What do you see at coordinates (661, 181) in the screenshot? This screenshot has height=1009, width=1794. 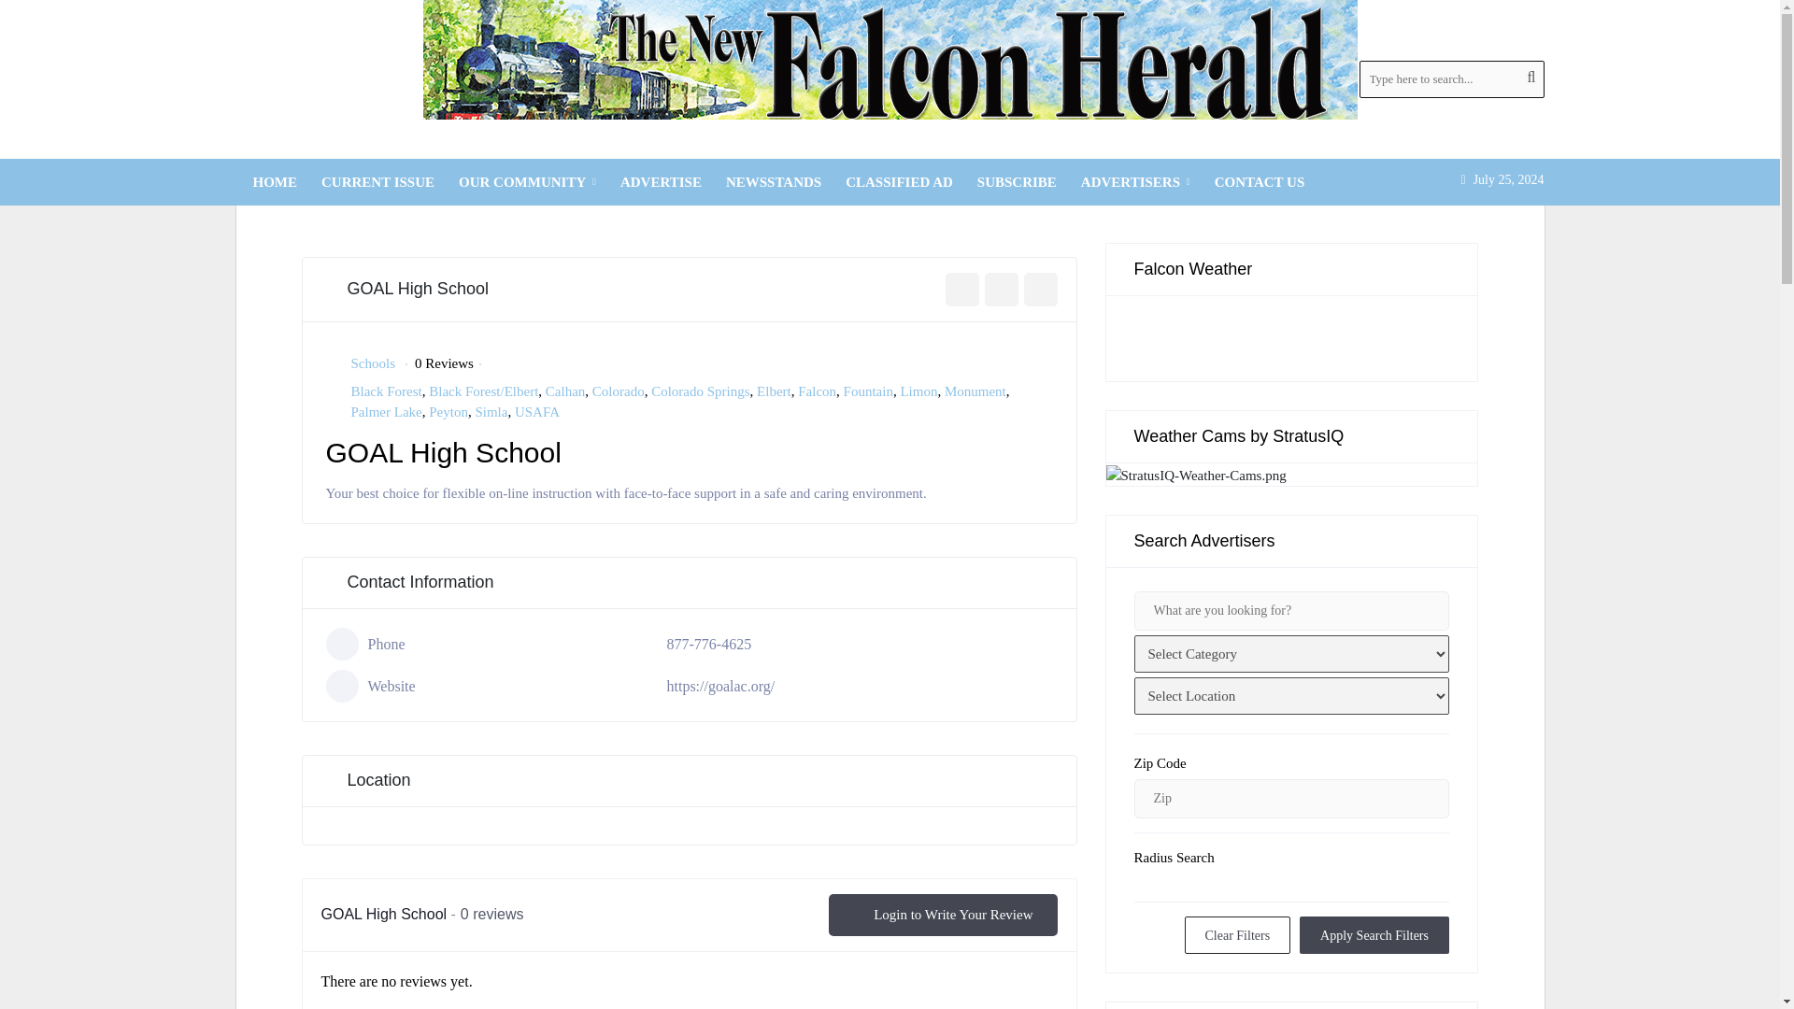 I see `ADVERTISE` at bounding box center [661, 181].